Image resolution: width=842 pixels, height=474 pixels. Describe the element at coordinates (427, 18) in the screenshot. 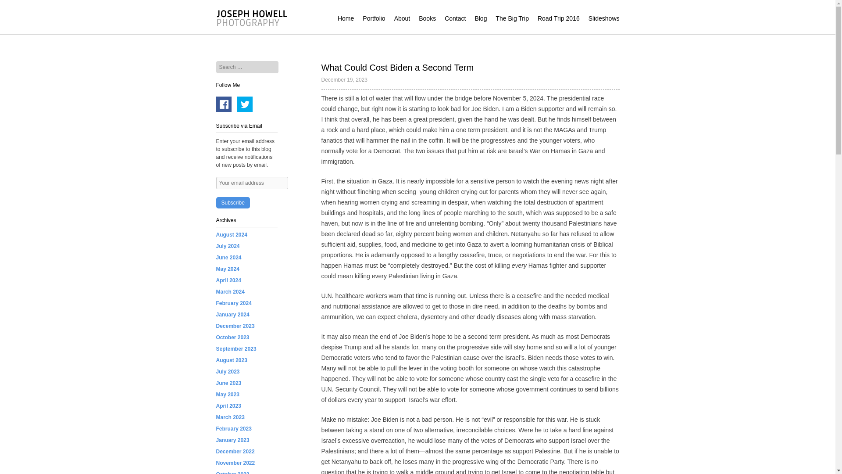

I see `Books` at that location.